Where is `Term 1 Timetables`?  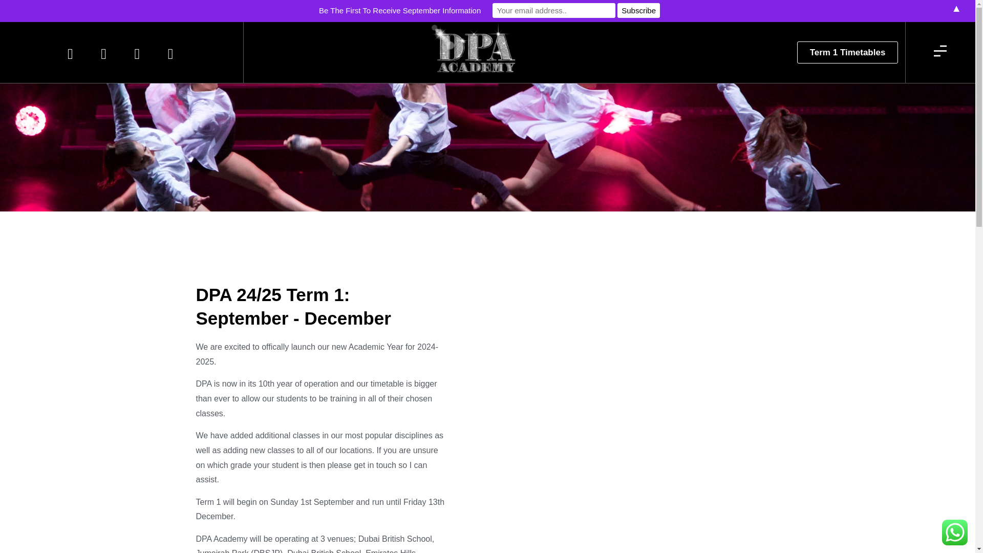
Term 1 Timetables is located at coordinates (848, 52).